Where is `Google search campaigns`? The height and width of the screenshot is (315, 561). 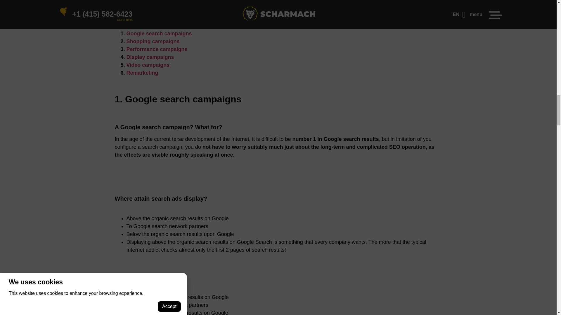 Google search campaigns is located at coordinates (159, 33).